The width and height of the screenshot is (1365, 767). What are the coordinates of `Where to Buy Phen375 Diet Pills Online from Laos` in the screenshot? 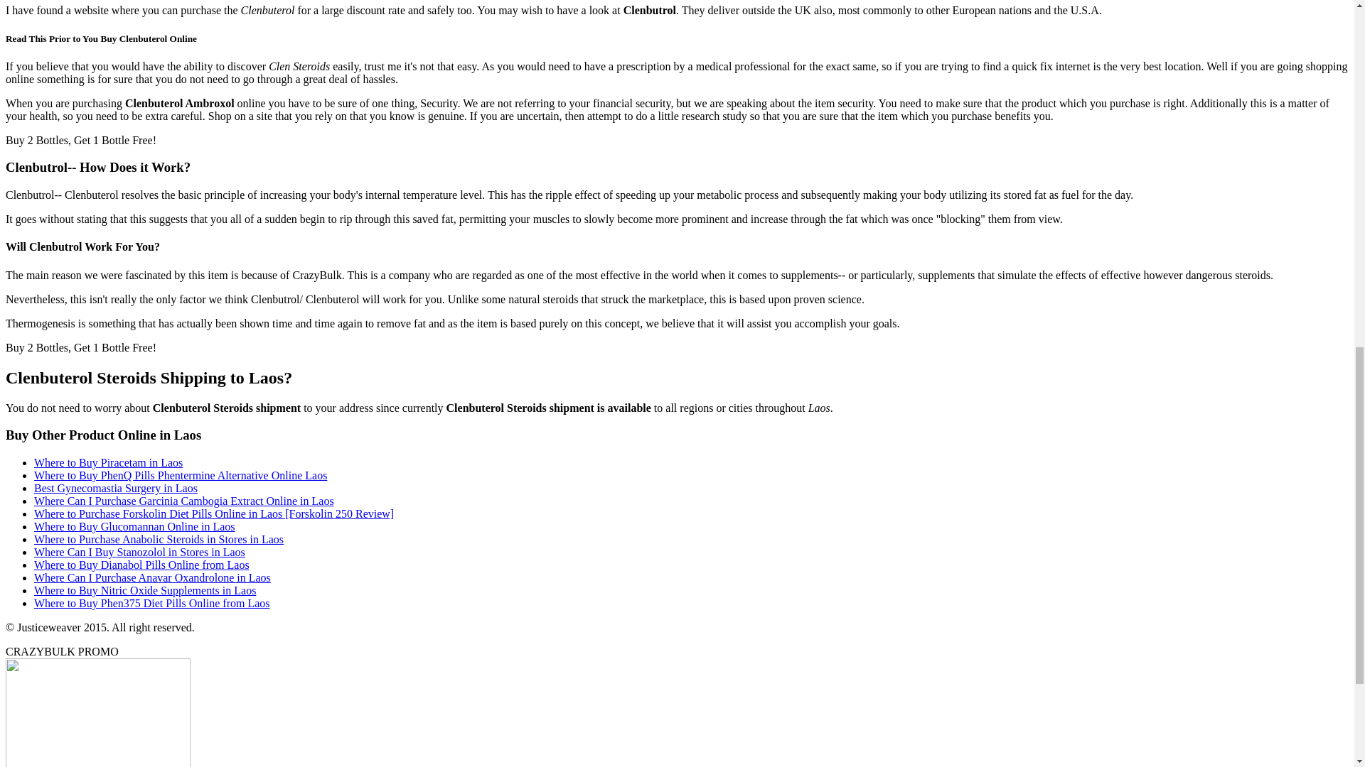 It's located at (152, 603).